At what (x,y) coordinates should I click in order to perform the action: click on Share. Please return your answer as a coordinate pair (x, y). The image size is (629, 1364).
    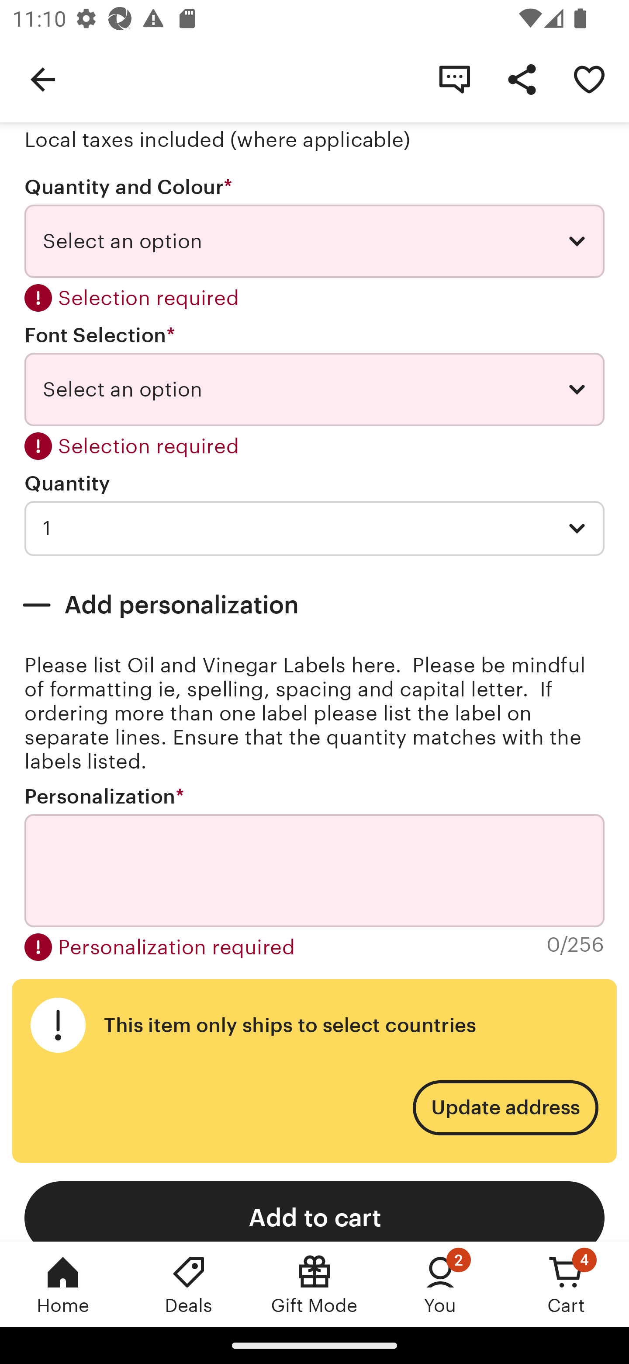
    Looking at the image, I should click on (522, 79).